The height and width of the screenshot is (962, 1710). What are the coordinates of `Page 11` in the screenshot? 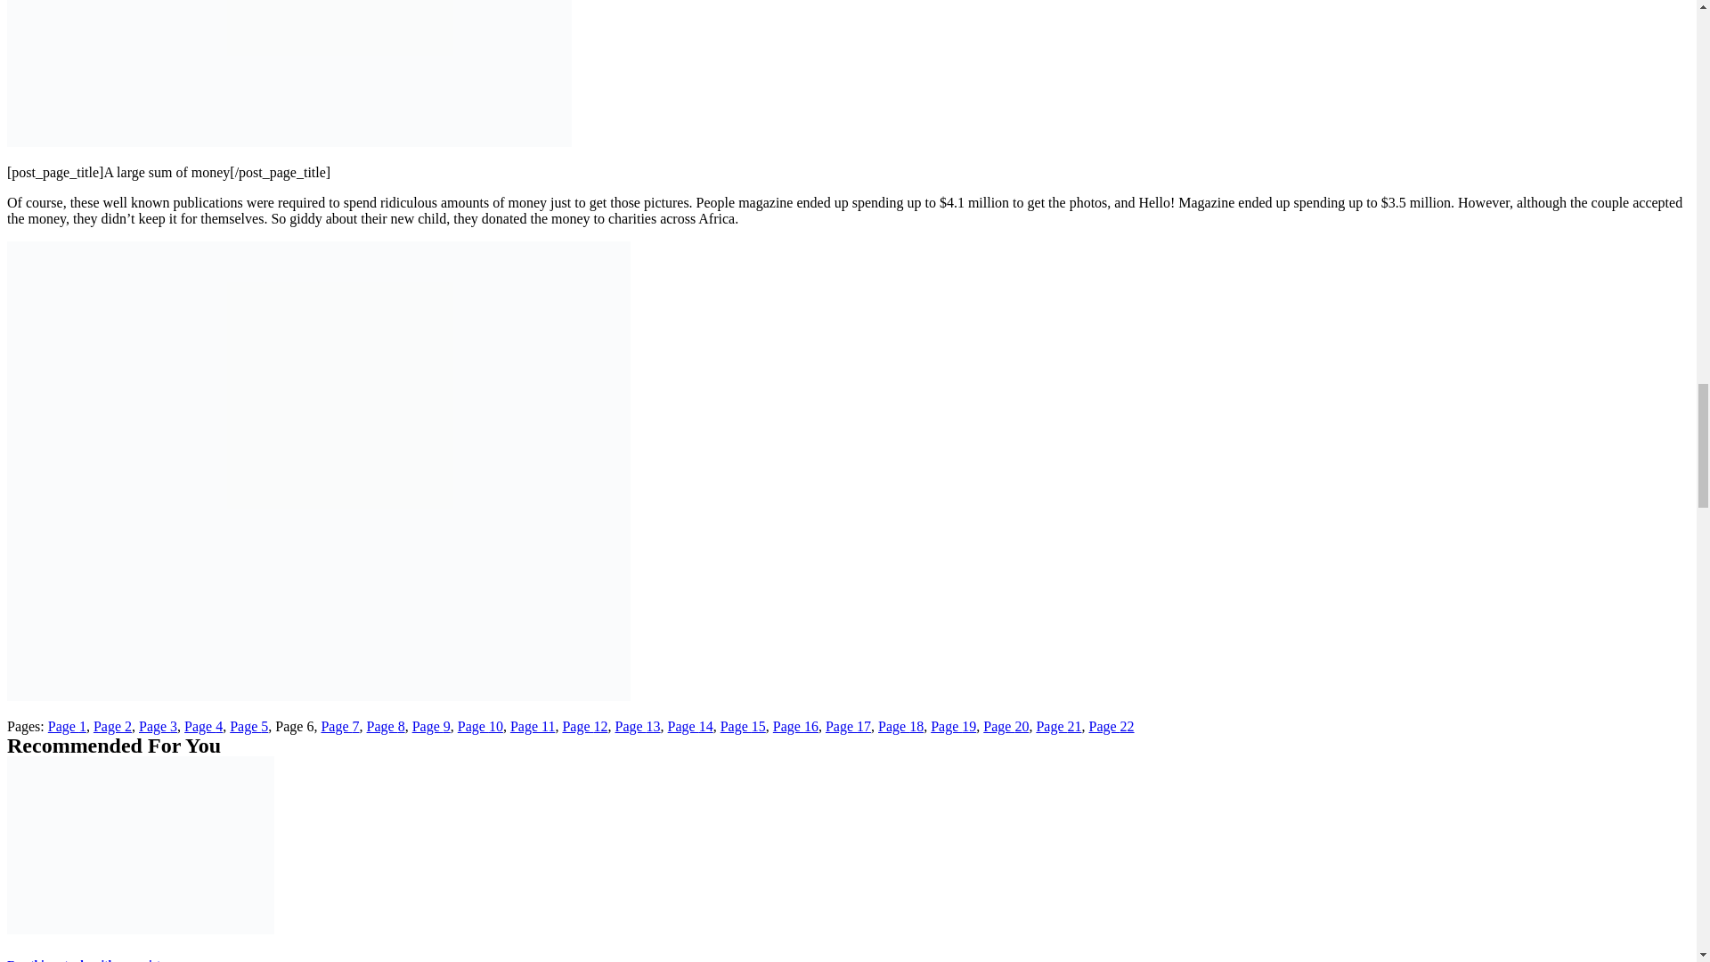 It's located at (533, 726).